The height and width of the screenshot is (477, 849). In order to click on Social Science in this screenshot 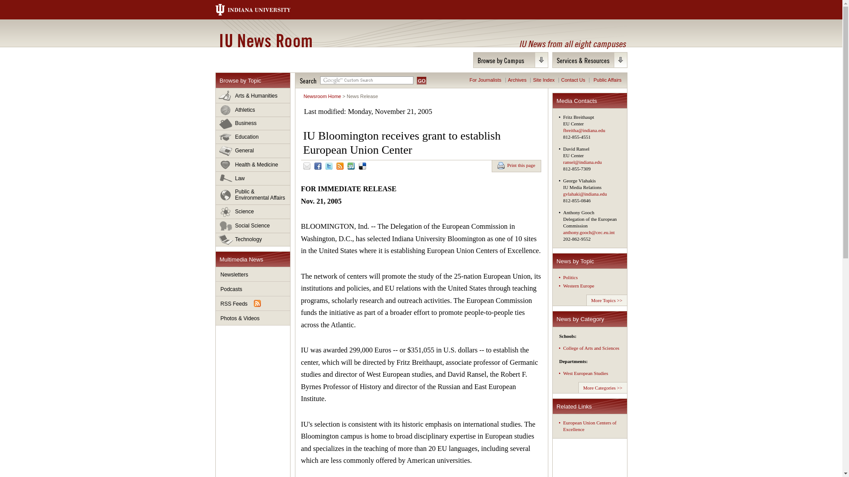, I will do `click(253, 226)`.